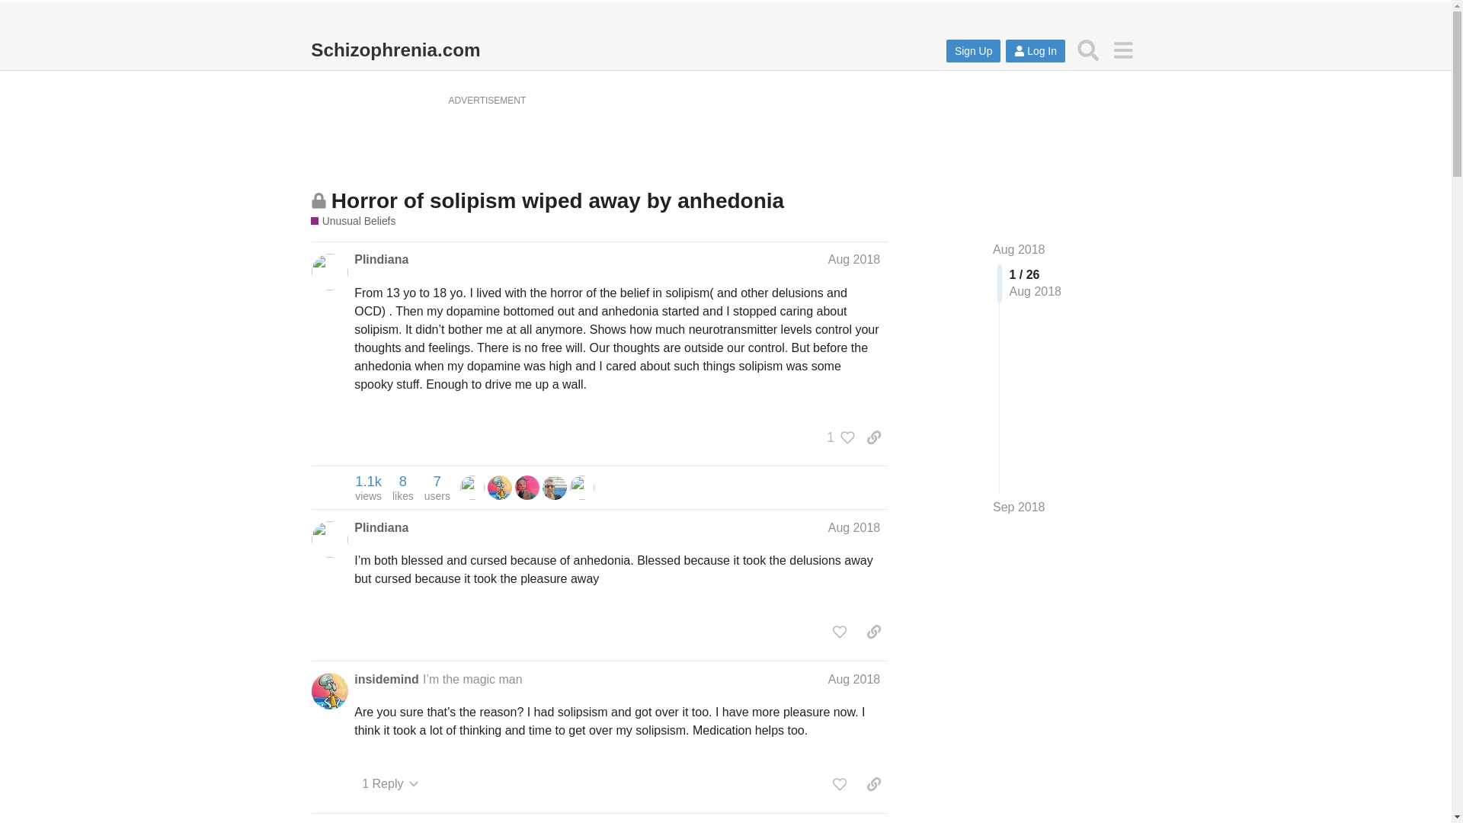 Image resolution: width=1463 pixels, height=823 pixels. Describe the element at coordinates (381, 260) in the screenshot. I see `SkinnyMe` at that location.